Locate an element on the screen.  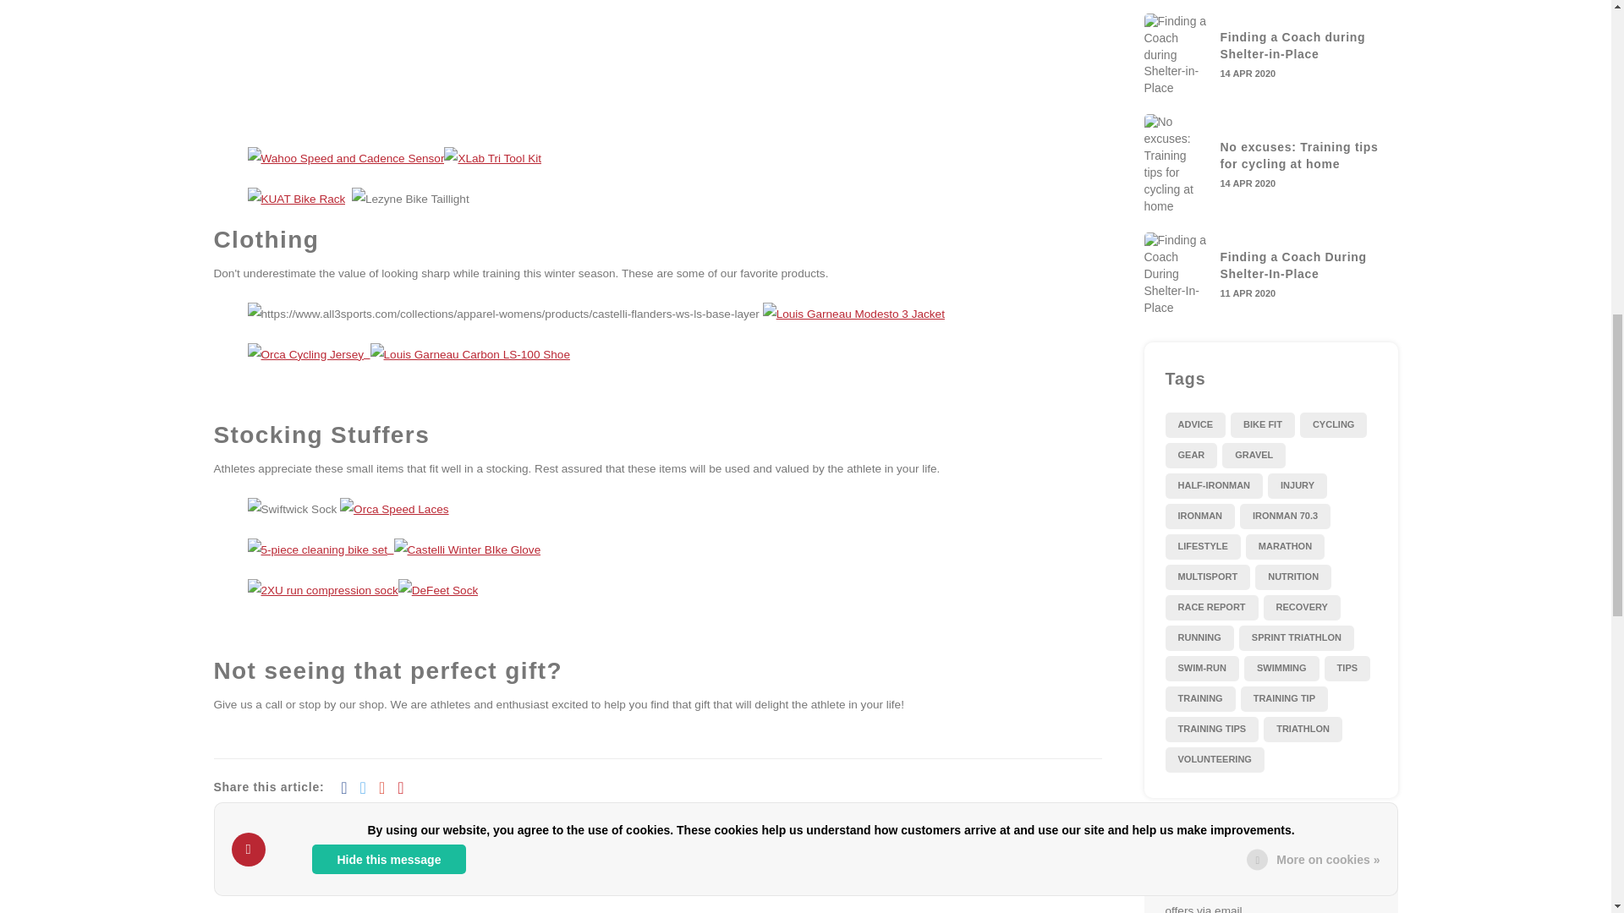
Louis Garneau LS-100 Shoe is located at coordinates (469, 353).